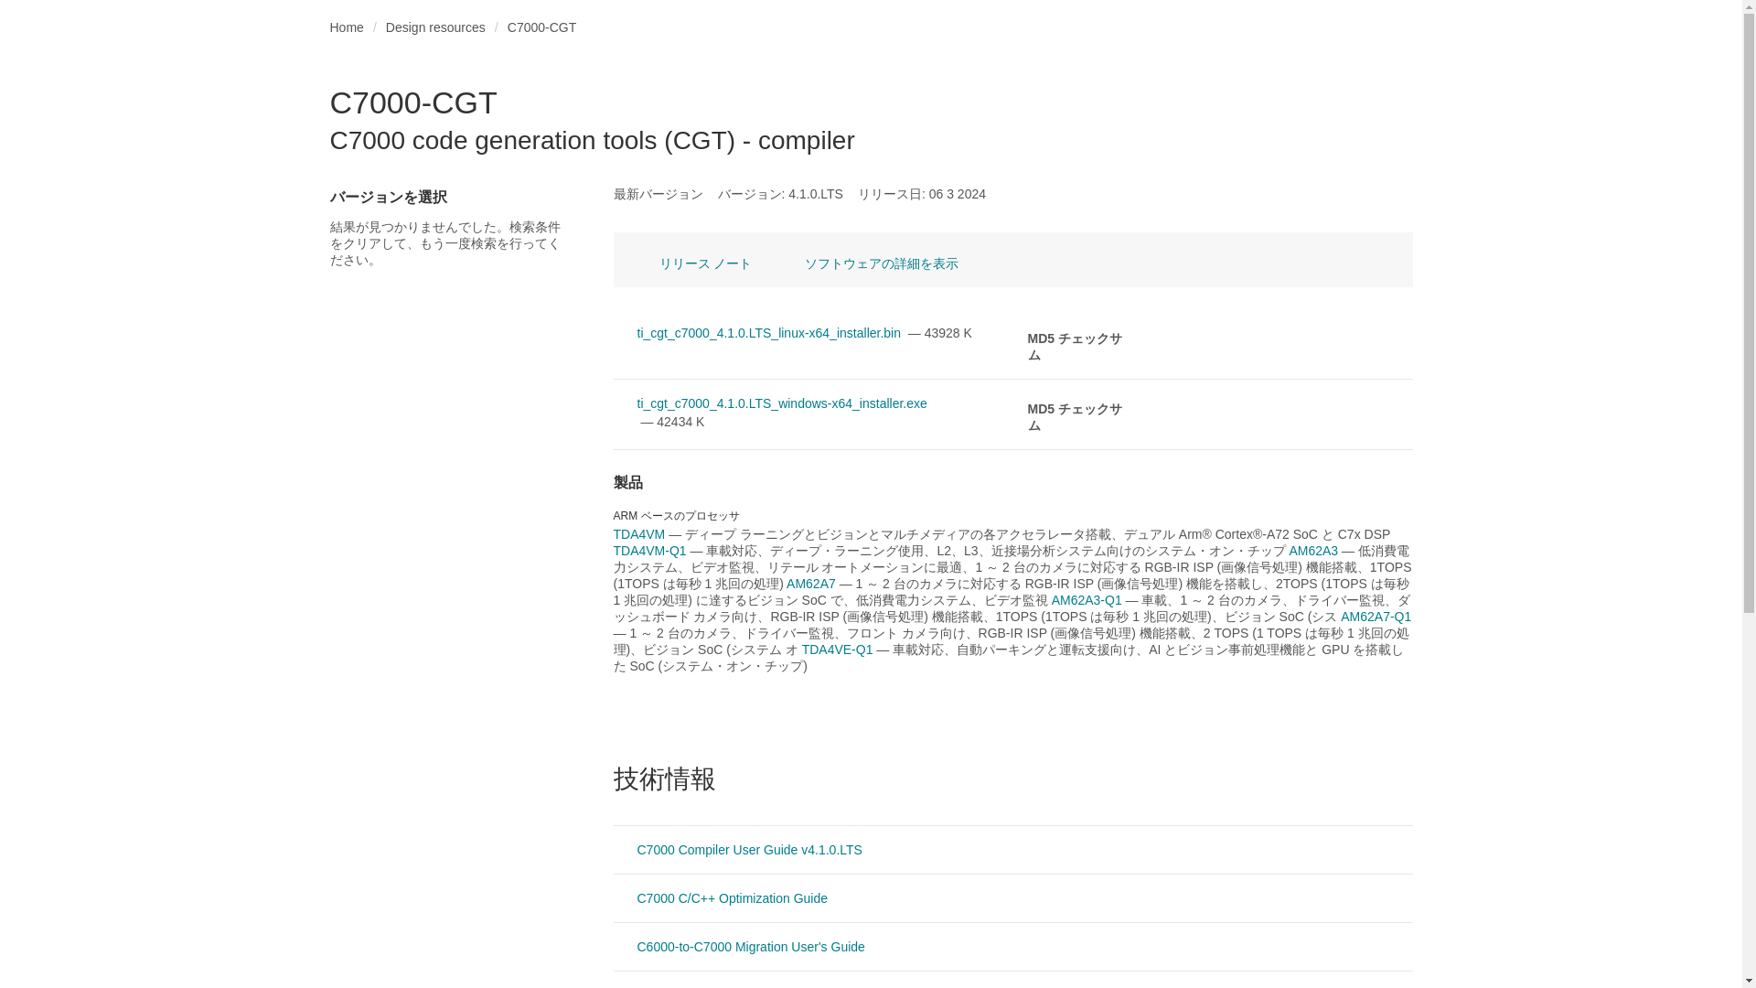 The height and width of the screenshot is (988, 1756). Describe the element at coordinates (810, 583) in the screenshot. I see `TDA4VM-Q1` at that location.